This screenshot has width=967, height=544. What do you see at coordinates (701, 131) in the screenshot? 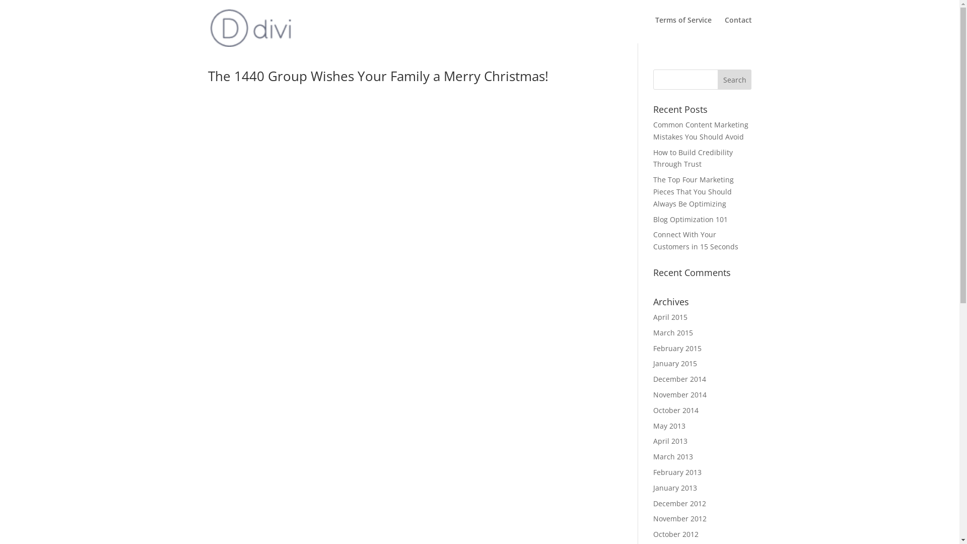
I see `Common Content Marketing Mistakes You Should Avoid` at bounding box center [701, 131].